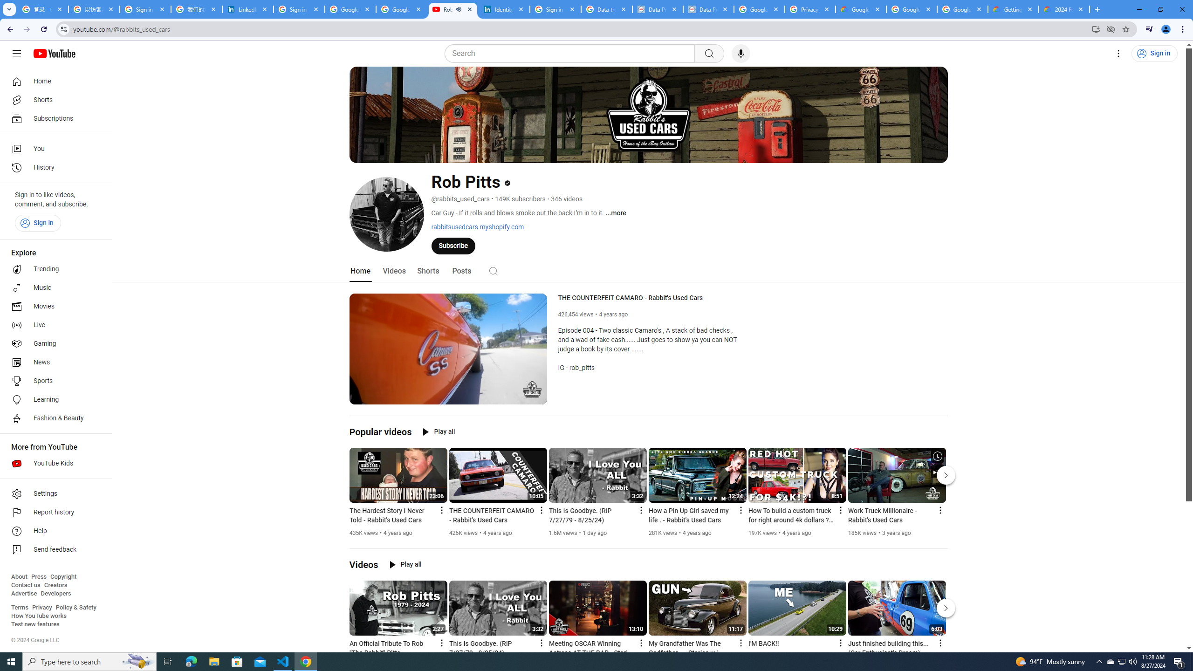 The image size is (1193, 671). Describe the element at coordinates (652, 298) in the screenshot. I see `THE COUNTERFEIT CAMARO - Rabbit's Used Cars` at that location.